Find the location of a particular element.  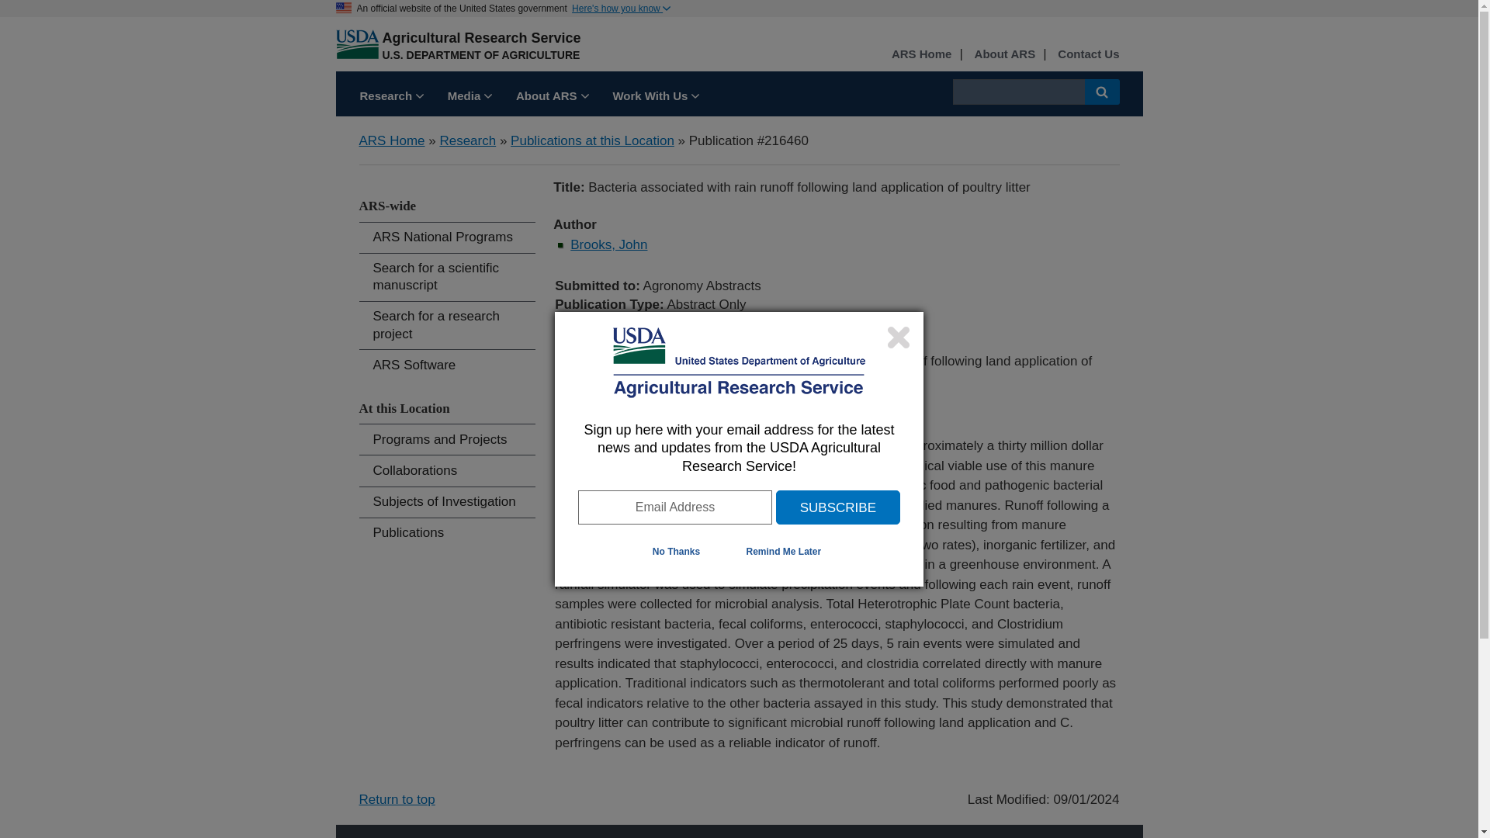

Skip to main content is located at coordinates (71, 1).